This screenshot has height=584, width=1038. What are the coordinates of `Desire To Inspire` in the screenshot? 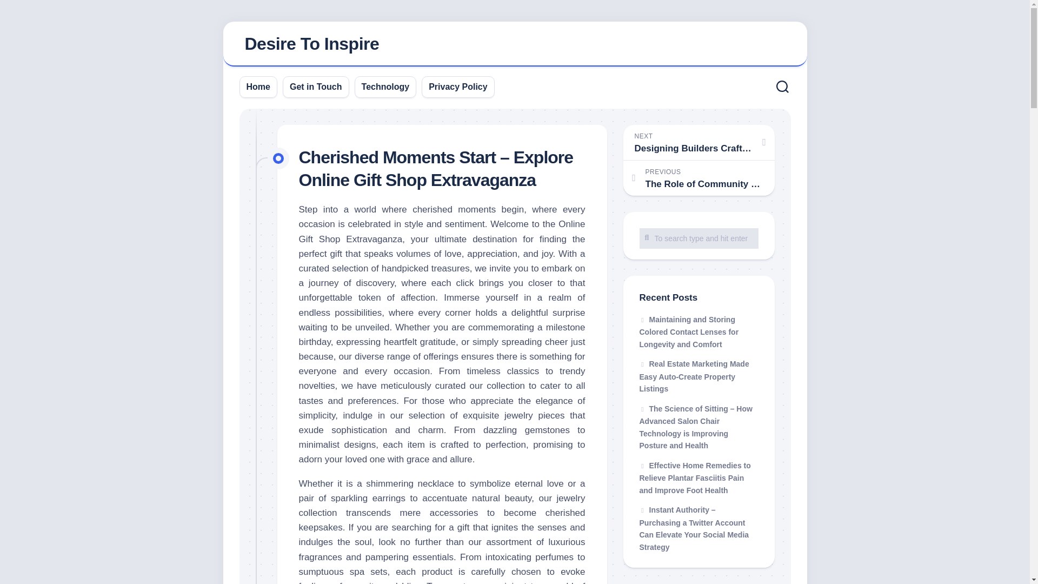 It's located at (311, 43).